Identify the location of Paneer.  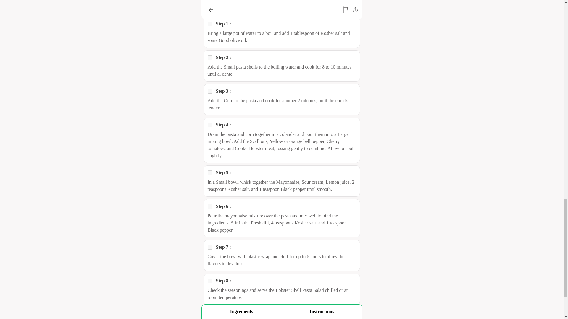
(210, 91).